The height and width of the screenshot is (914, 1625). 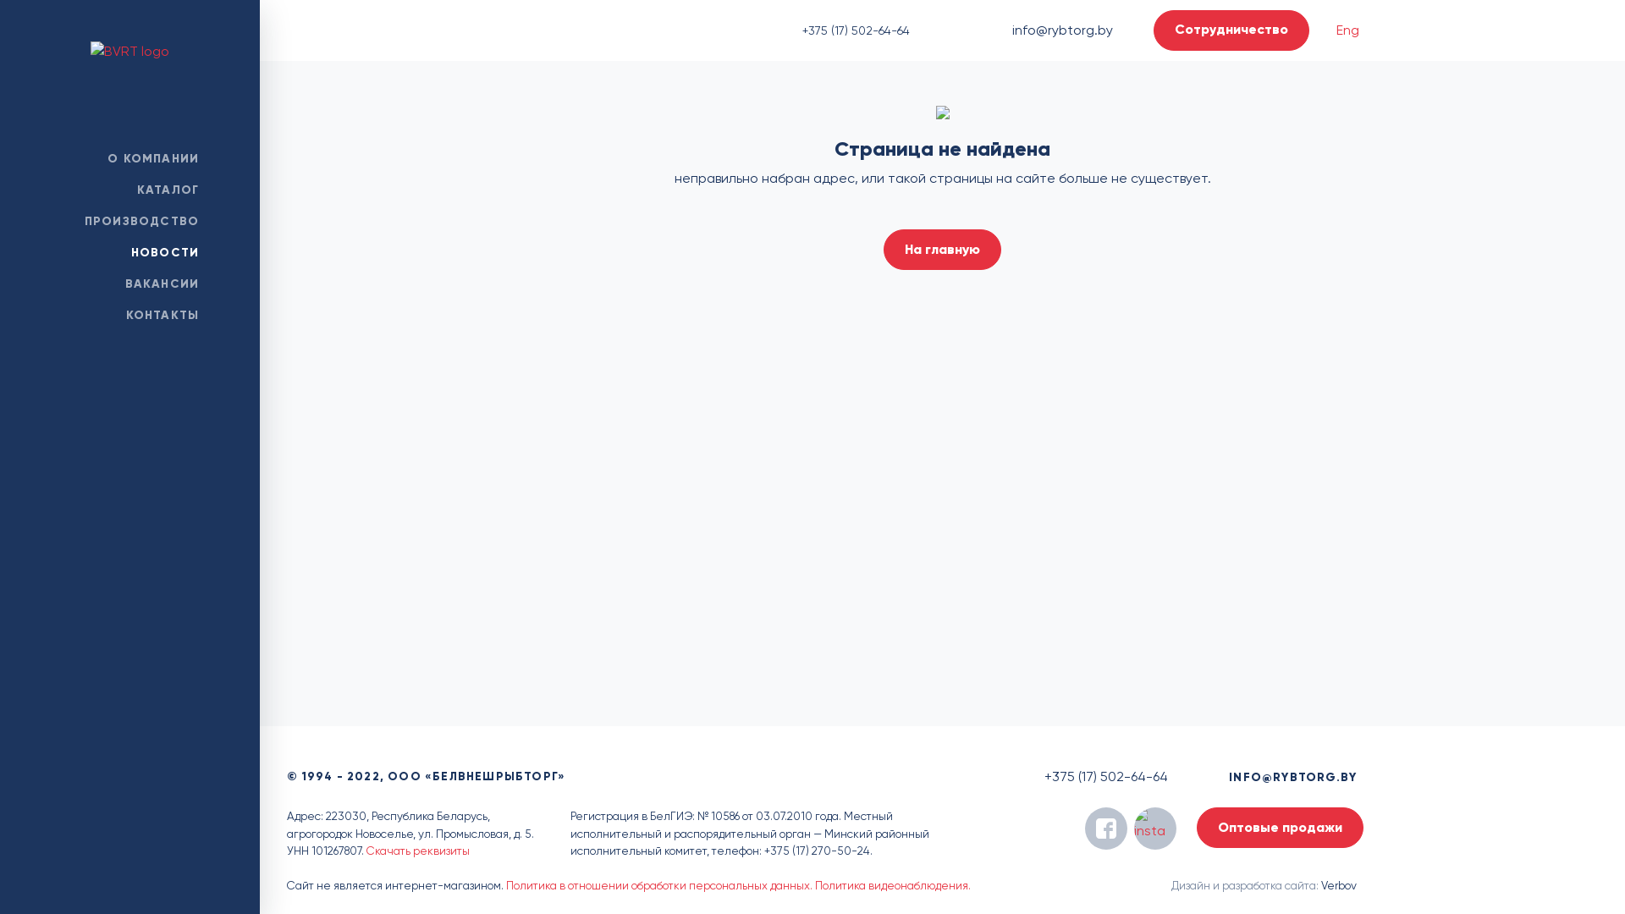 I want to click on Eng, so click(x=1347, y=30).